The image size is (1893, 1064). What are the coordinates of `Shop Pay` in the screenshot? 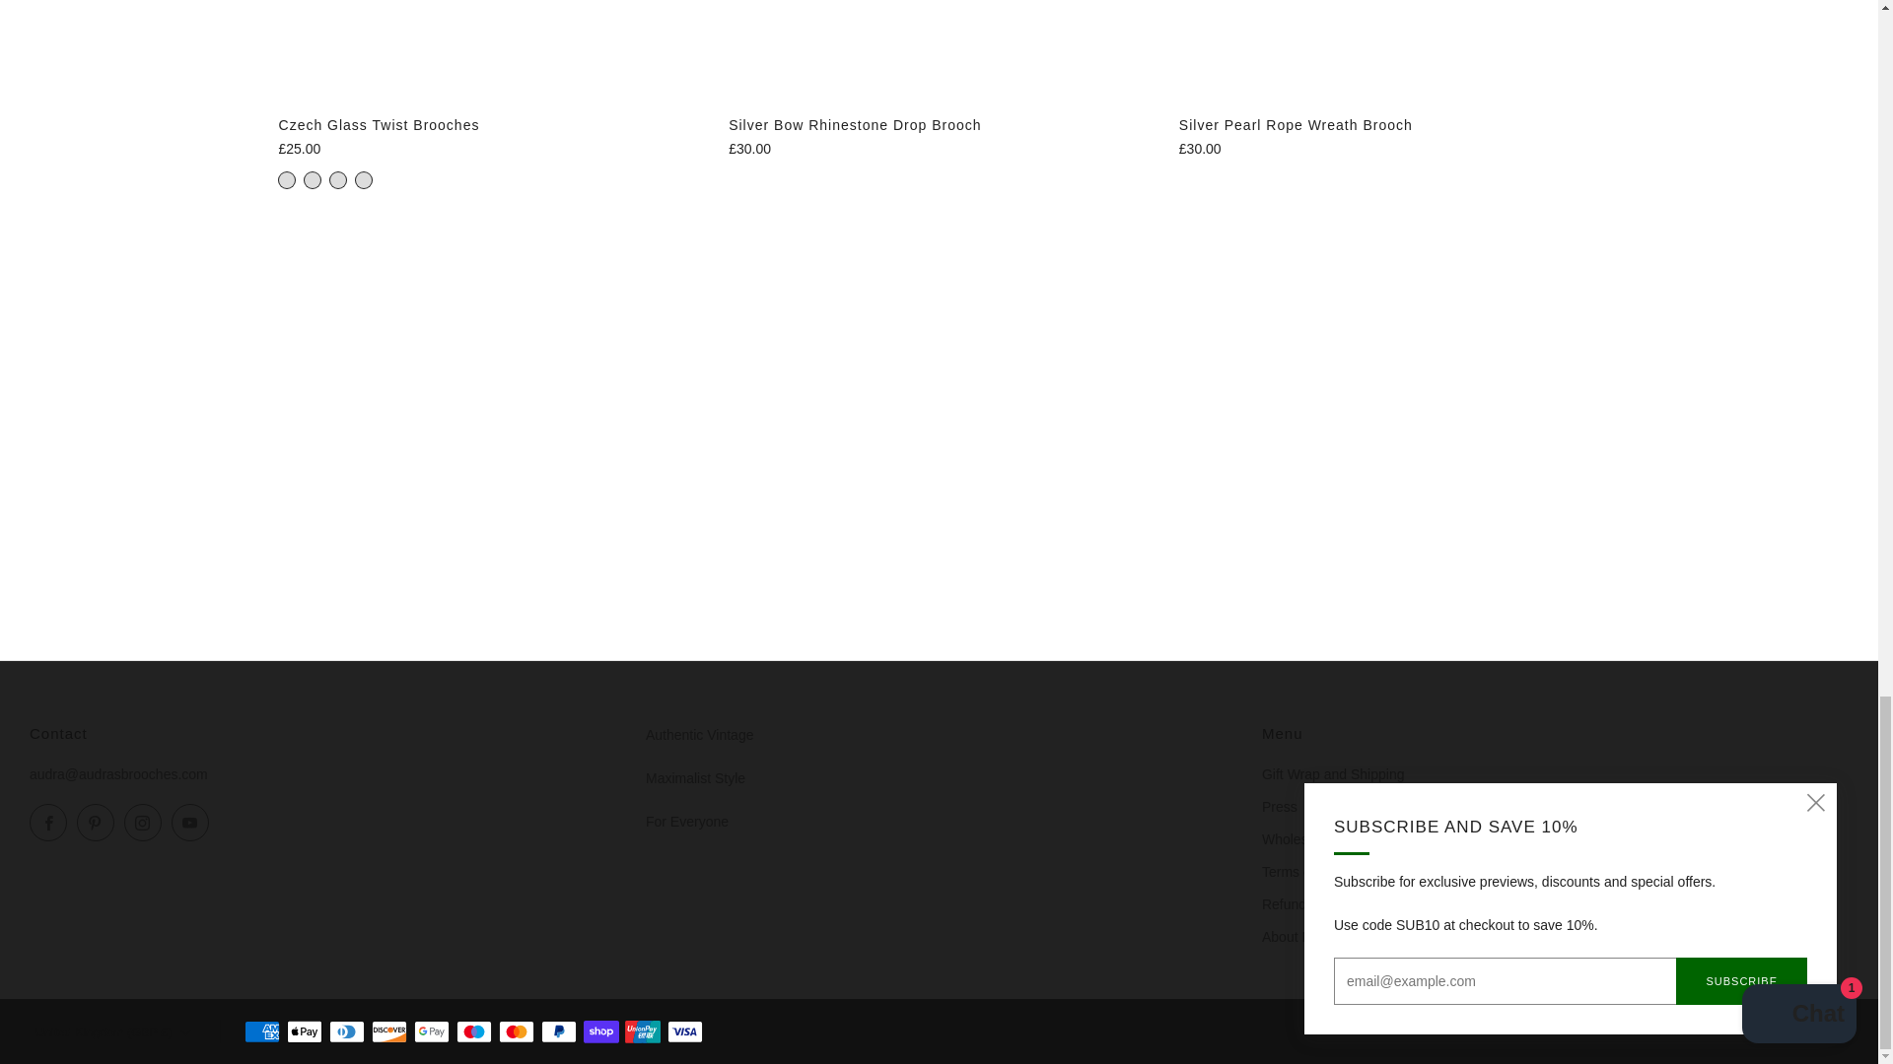 It's located at (600, 1032).